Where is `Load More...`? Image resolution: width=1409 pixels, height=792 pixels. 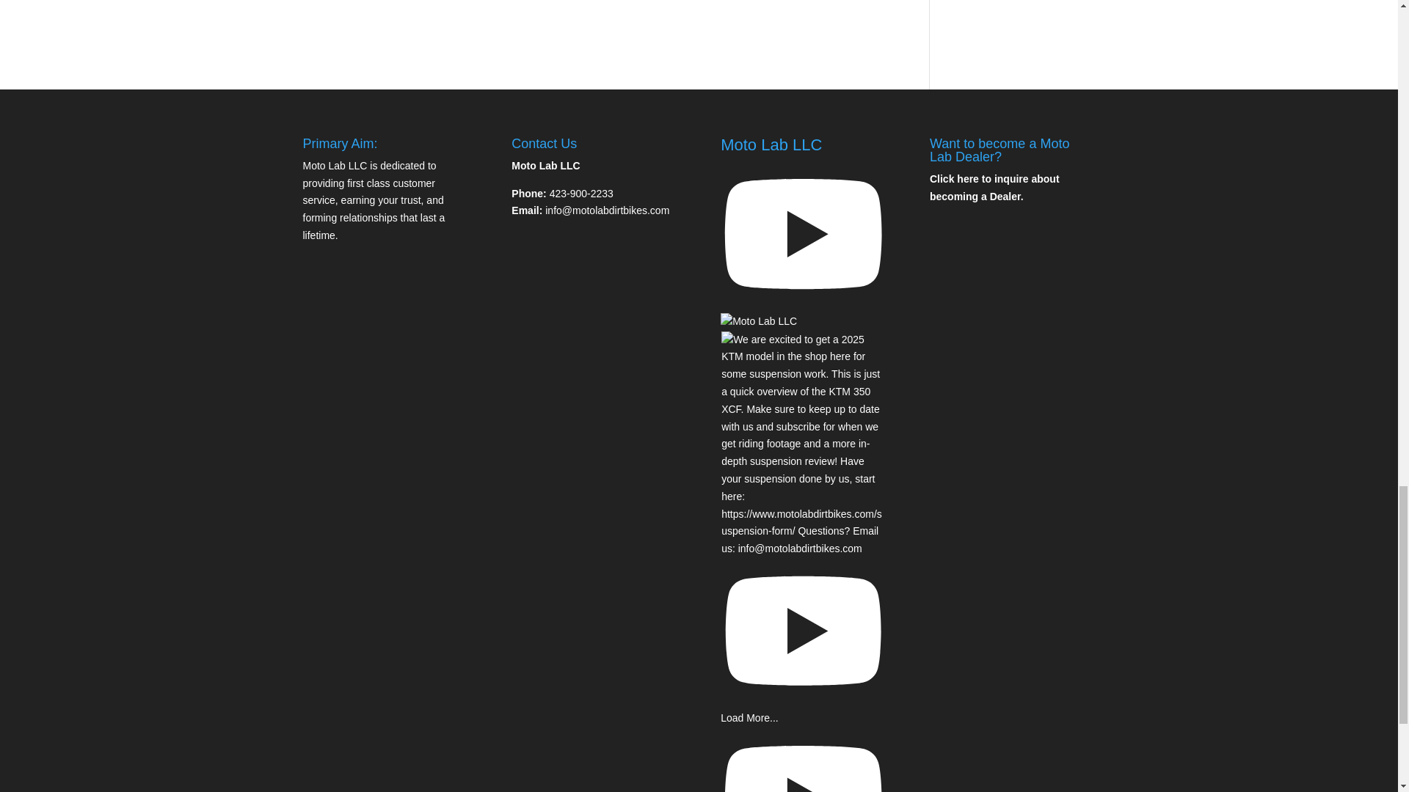
Load More... is located at coordinates (749, 717).